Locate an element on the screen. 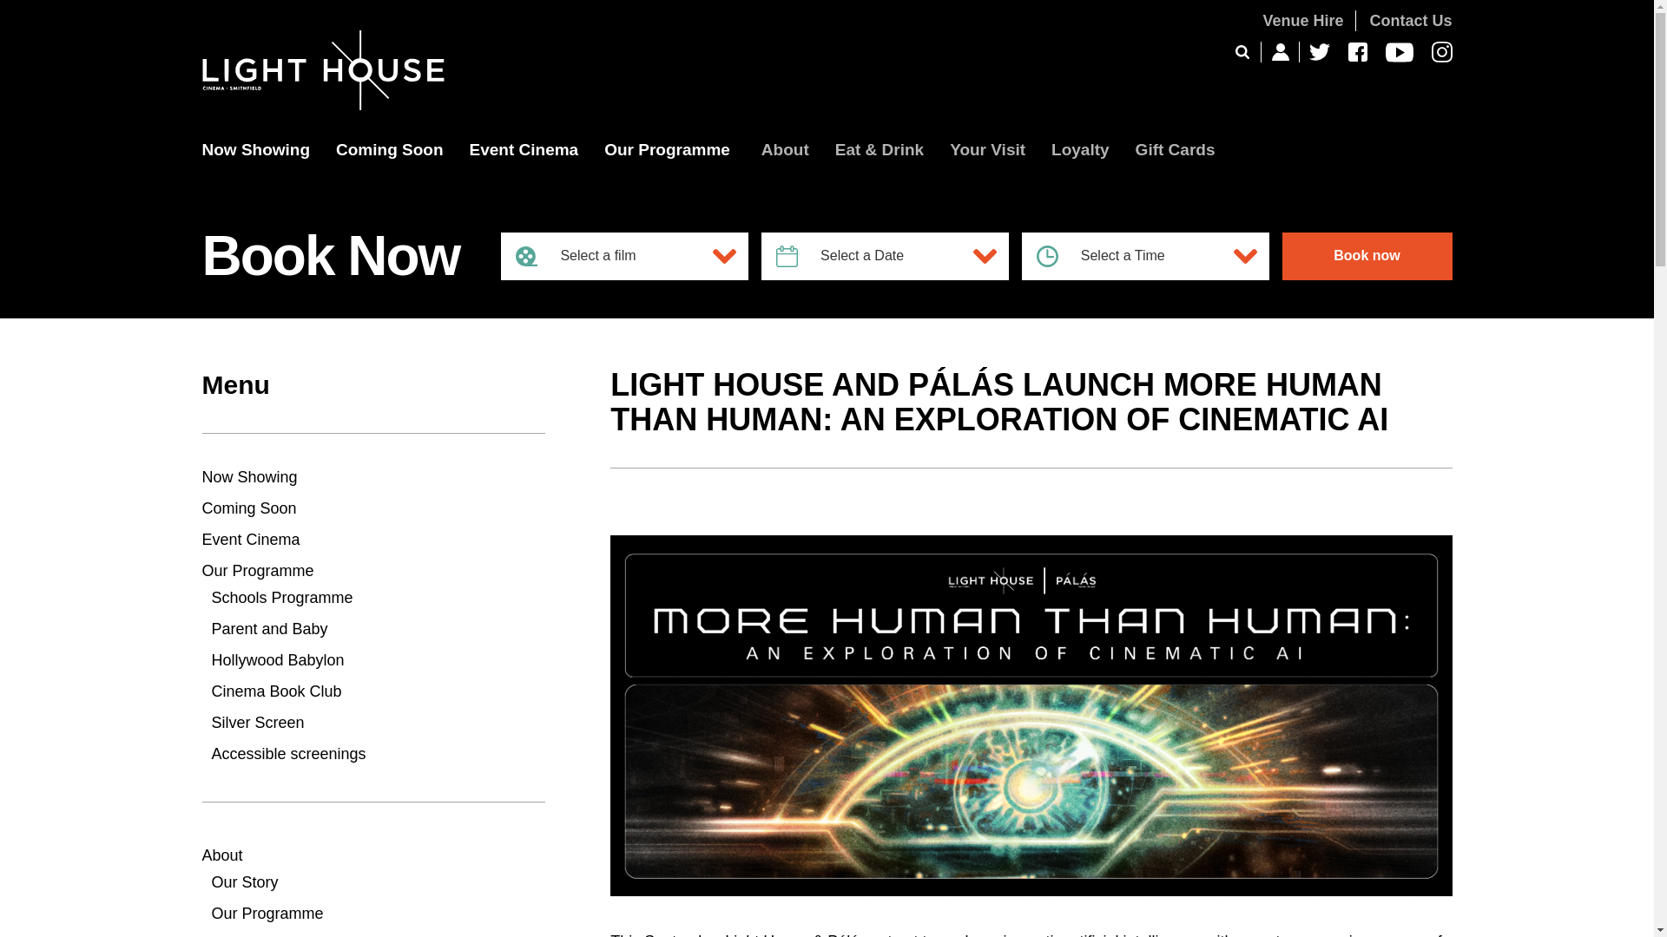  Coming Soon is located at coordinates (389, 169).